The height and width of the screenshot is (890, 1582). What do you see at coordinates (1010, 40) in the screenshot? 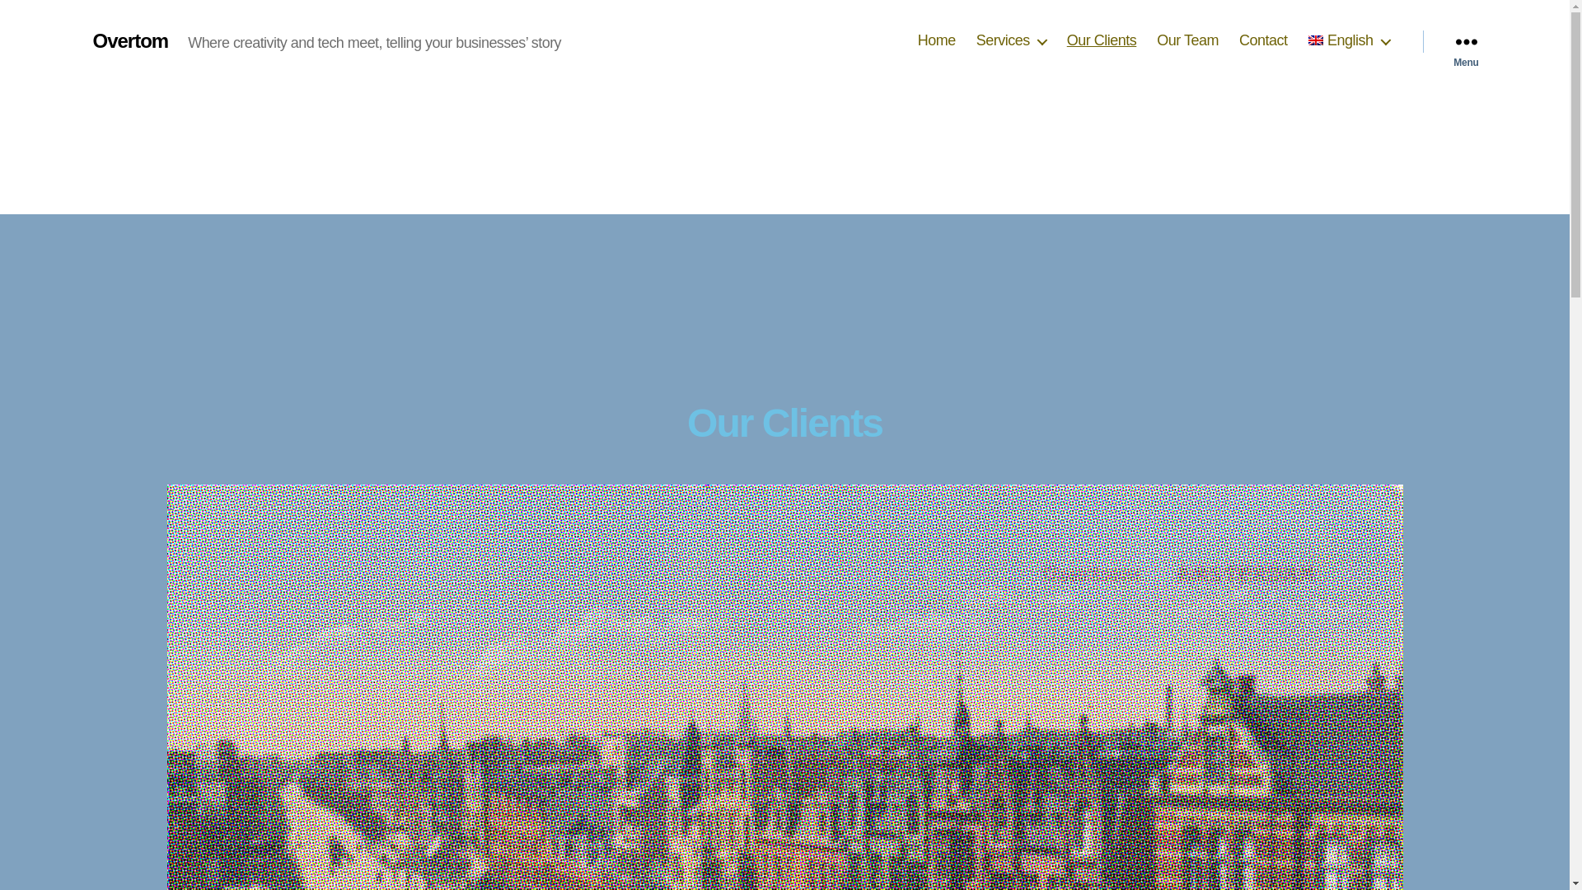
I see `Services` at bounding box center [1010, 40].